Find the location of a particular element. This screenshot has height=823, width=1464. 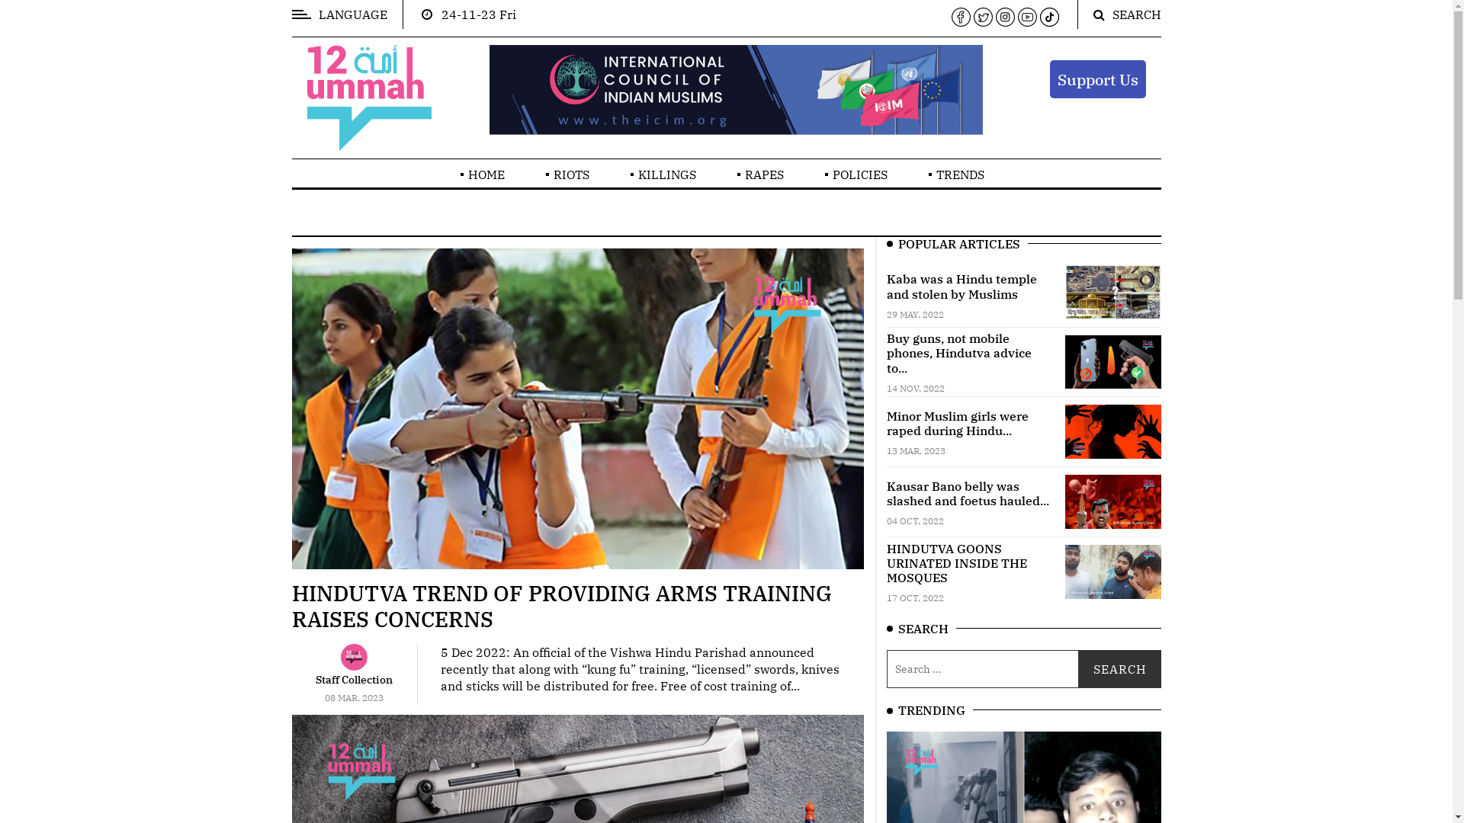

KILLINGS is located at coordinates (667, 175).